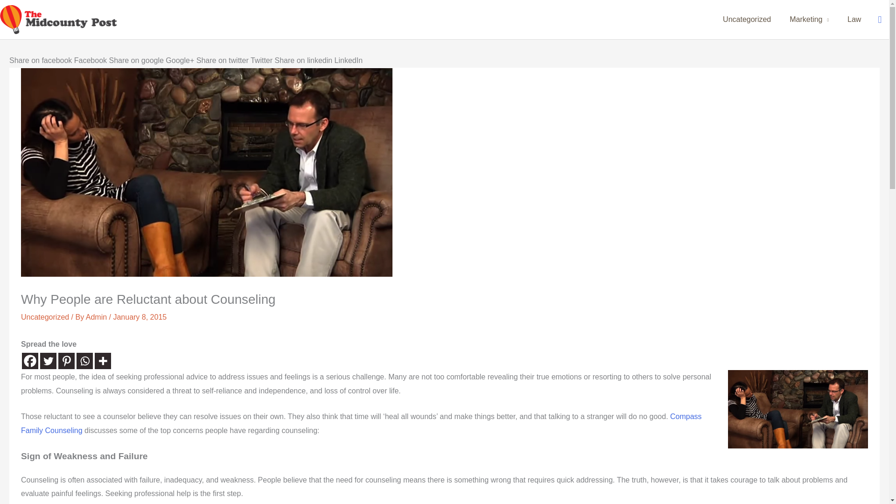  What do you see at coordinates (45, 316) in the screenshot?
I see `Uncategorized` at bounding box center [45, 316].